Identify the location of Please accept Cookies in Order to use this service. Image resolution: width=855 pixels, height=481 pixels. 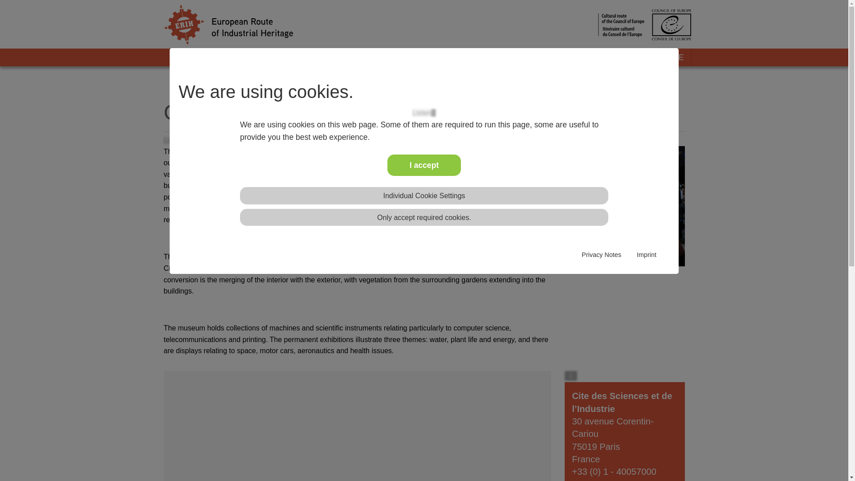
(424, 113).